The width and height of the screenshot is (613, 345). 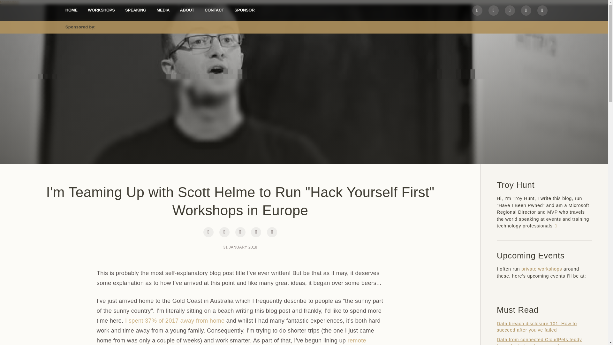 I want to click on SPEAKING, so click(x=135, y=10).